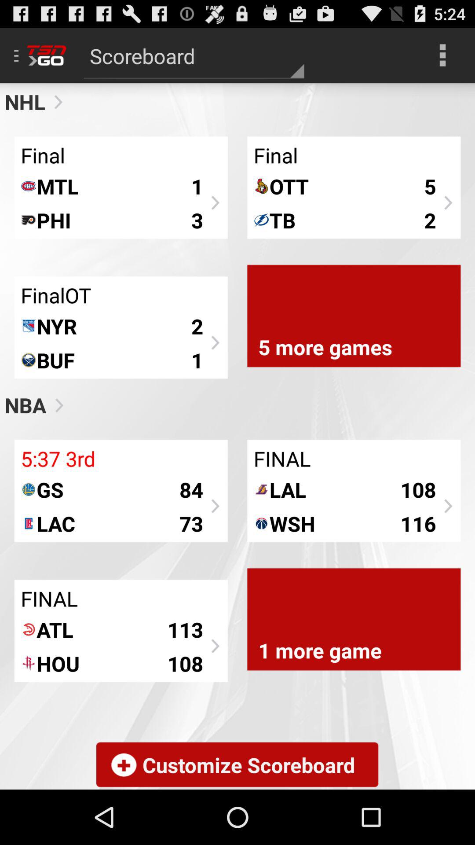 The height and width of the screenshot is (845, 475). What do you see at coordinates (442, 55) in the screenshot?
I see `select item to the right of scoreboard` at bounding box center [442, 55].